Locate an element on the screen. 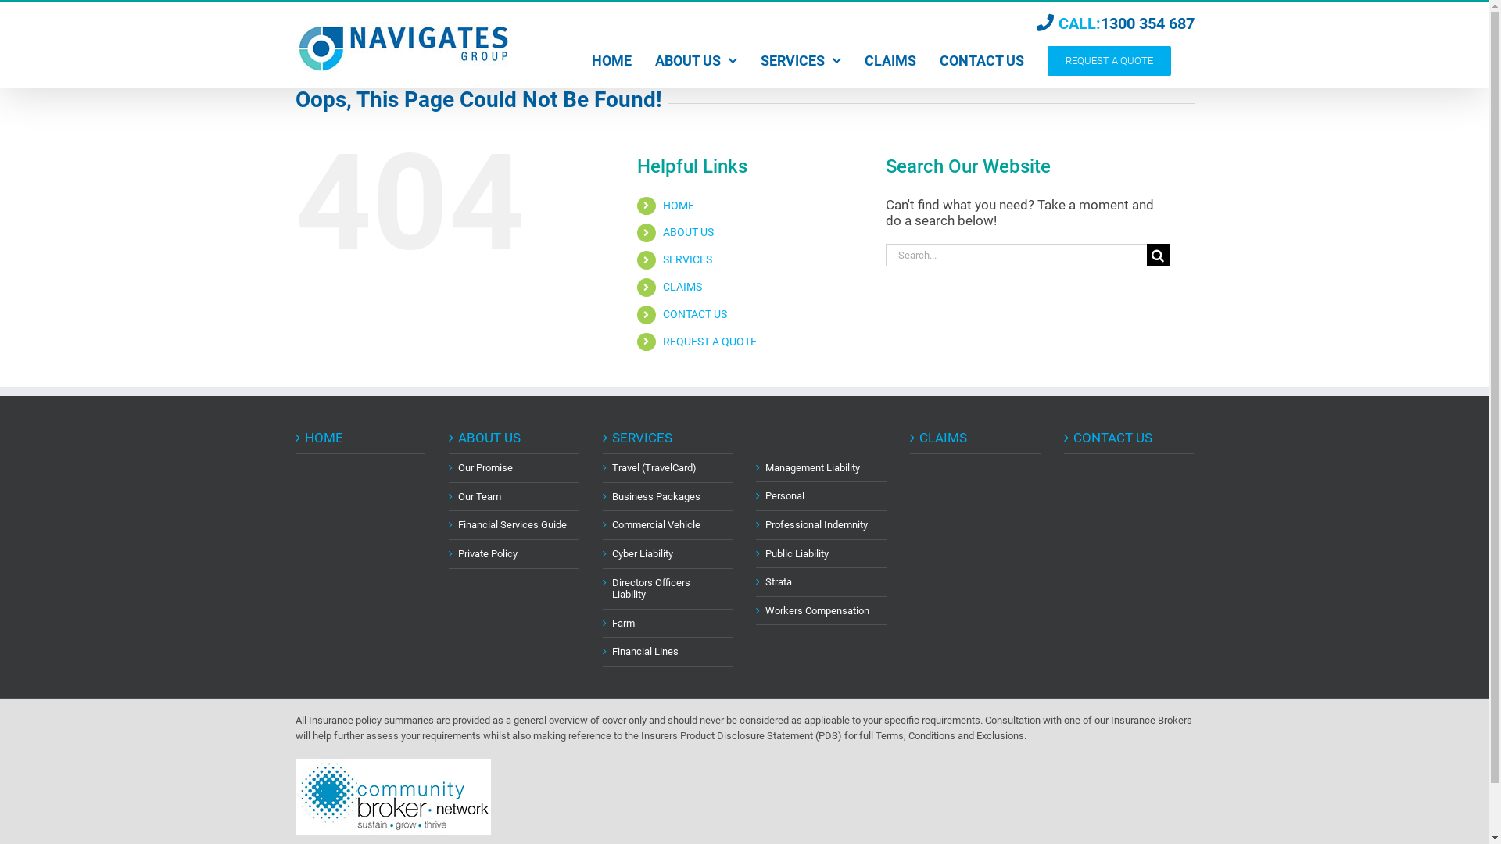 The image size is (1501, 844). Workers Compensation is located at coordinates (822, 611).